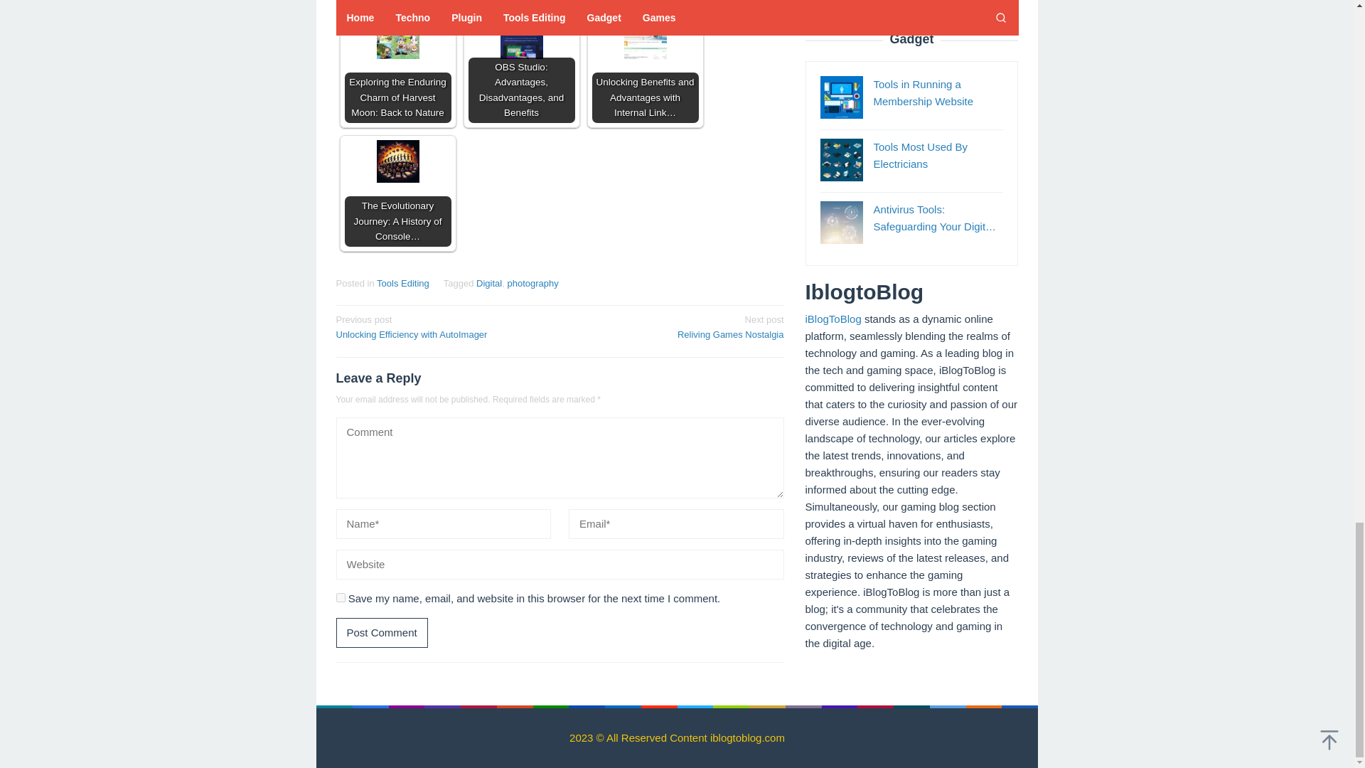  I want to click on Tools Editing, so click(402, 283).